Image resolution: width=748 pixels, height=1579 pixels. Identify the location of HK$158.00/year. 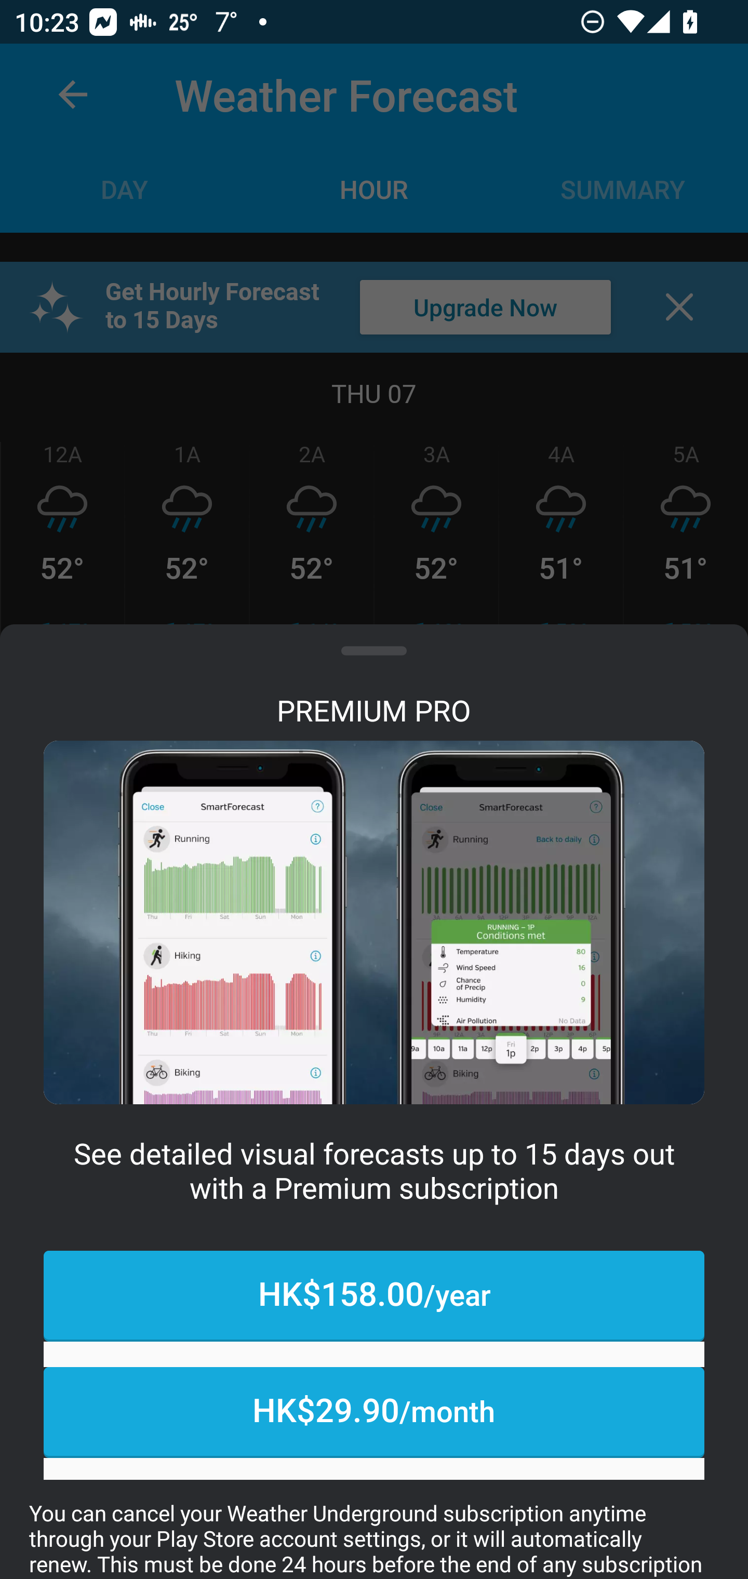
(374, 1296).